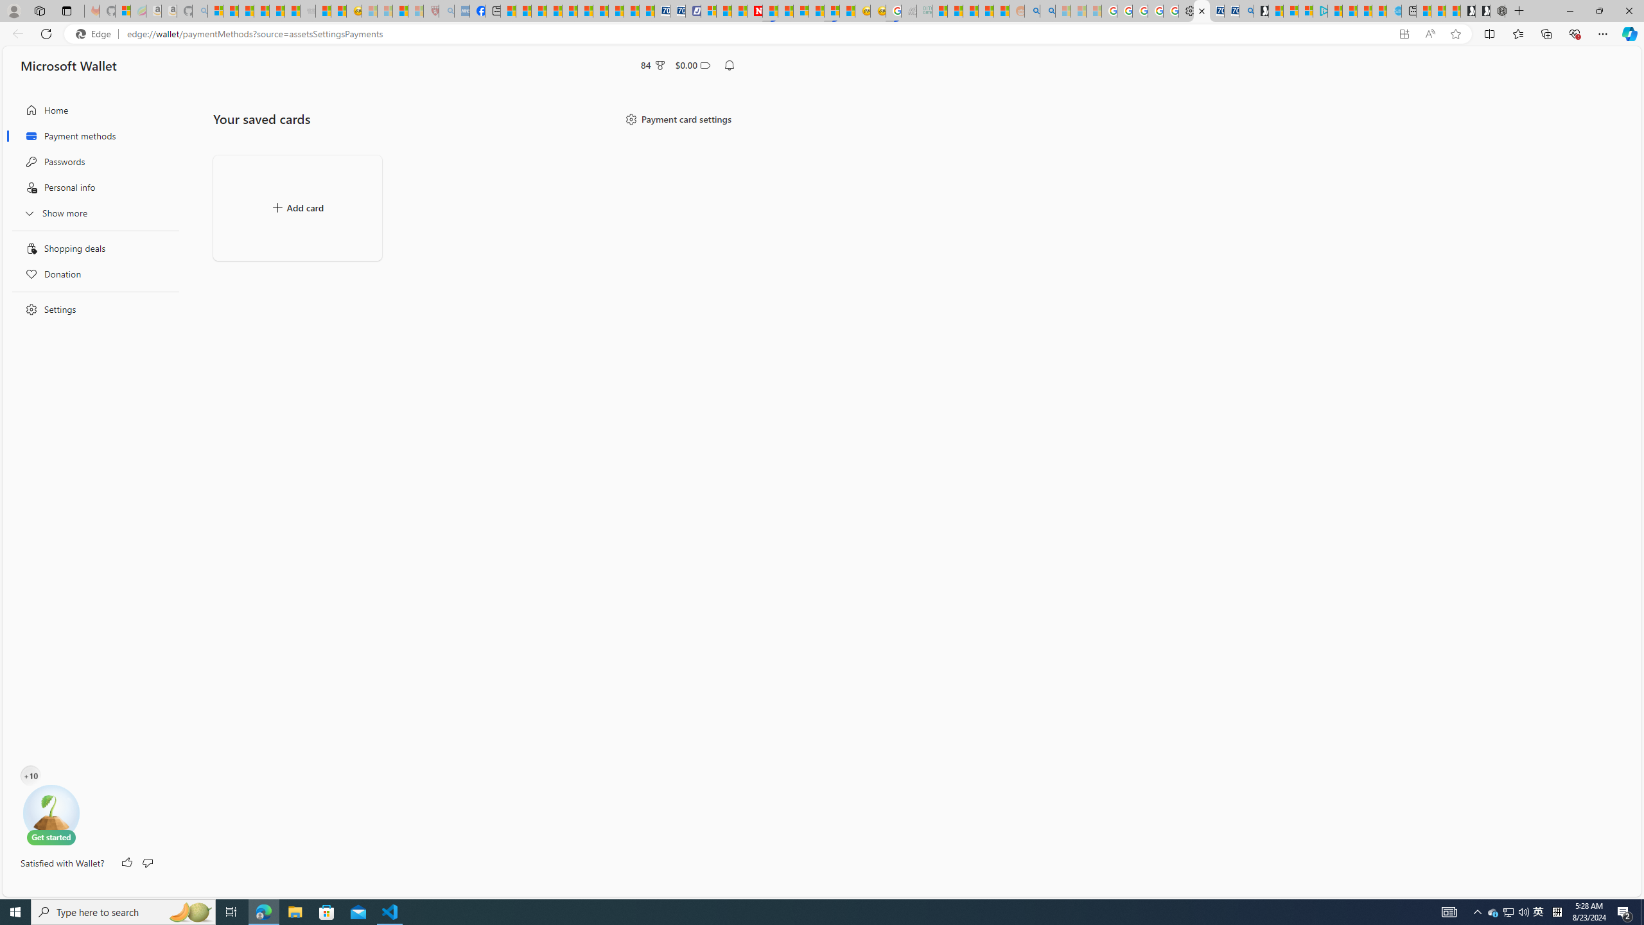 The image size is (1644, 925). I want to click on Student Loan Update: Forgiveness Program Ends This Month, so click(986, 11).